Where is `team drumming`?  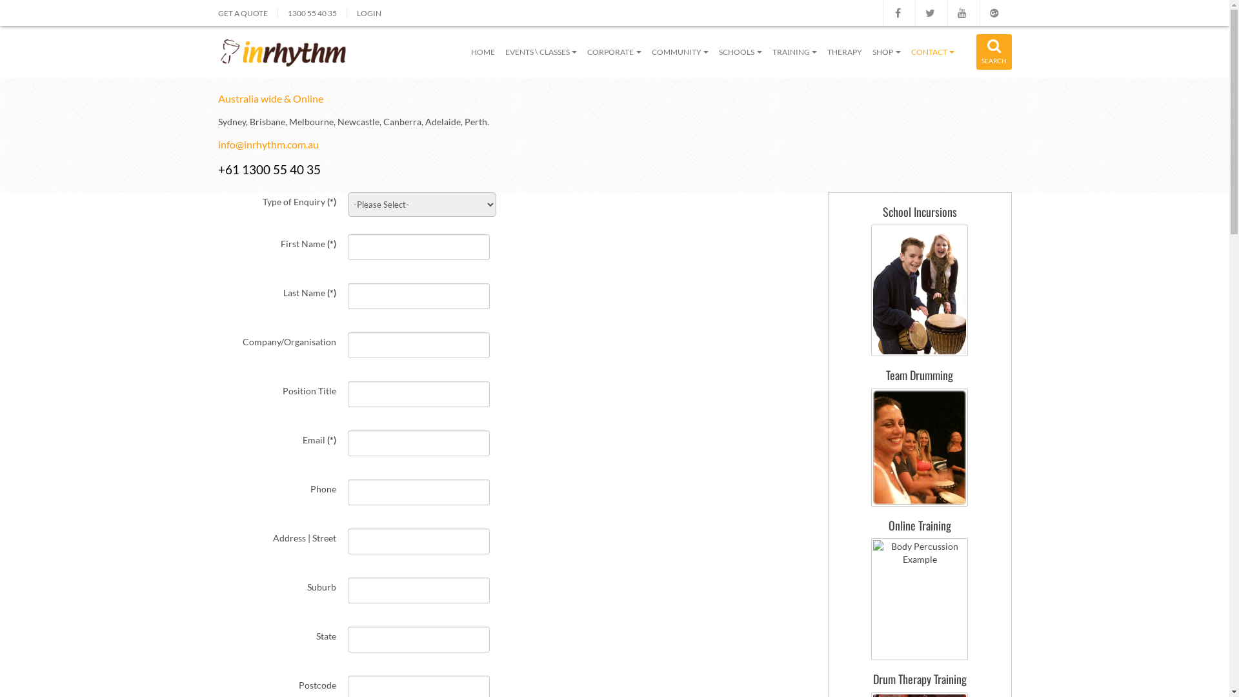 team drumming is located at coordinates (920, 447).